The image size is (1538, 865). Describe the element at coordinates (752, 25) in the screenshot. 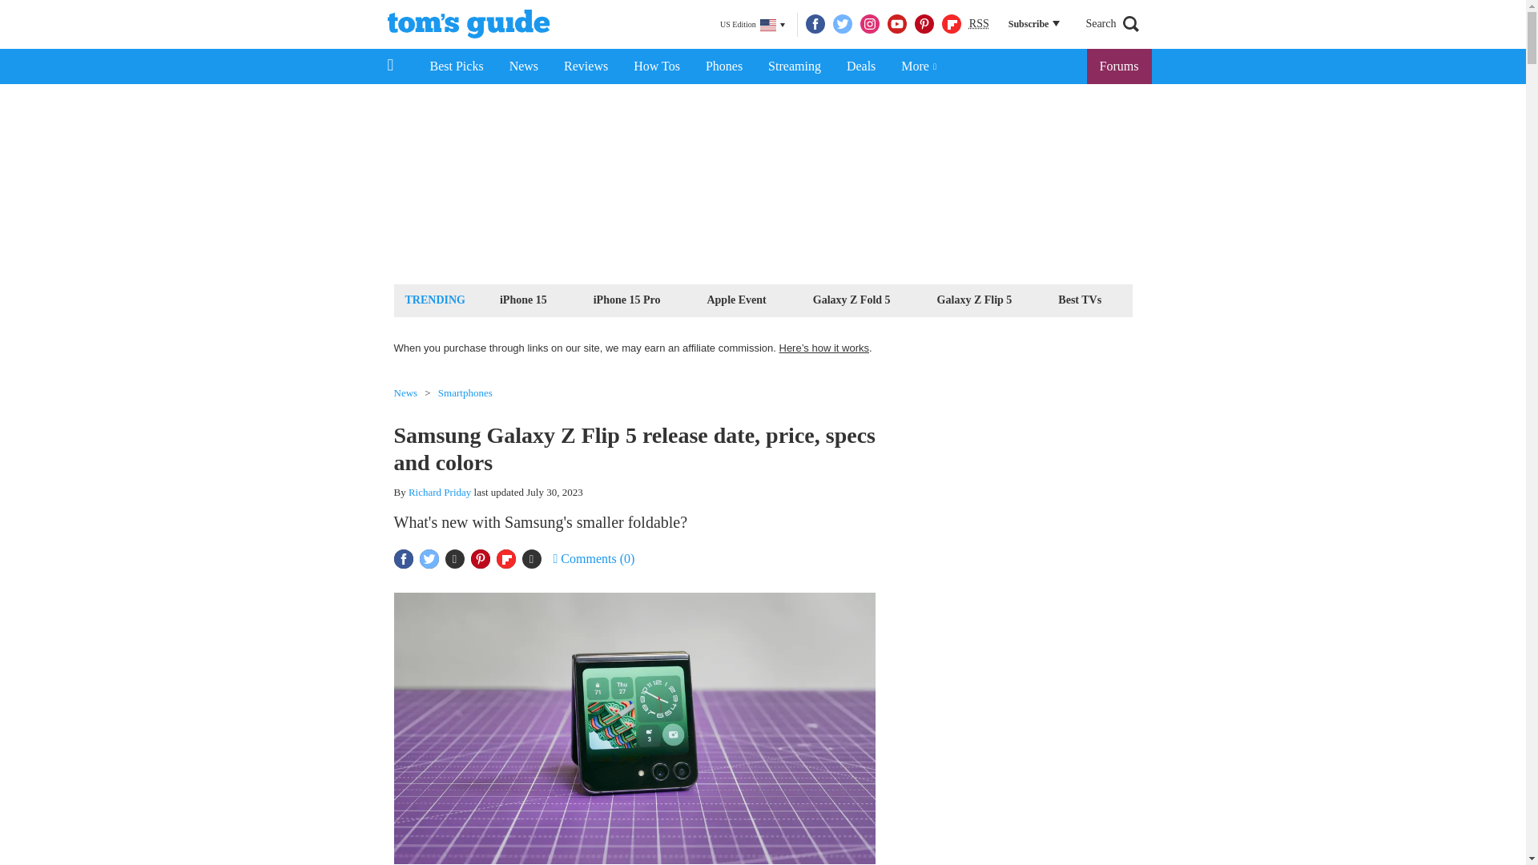

I see `US Edition` at that location.